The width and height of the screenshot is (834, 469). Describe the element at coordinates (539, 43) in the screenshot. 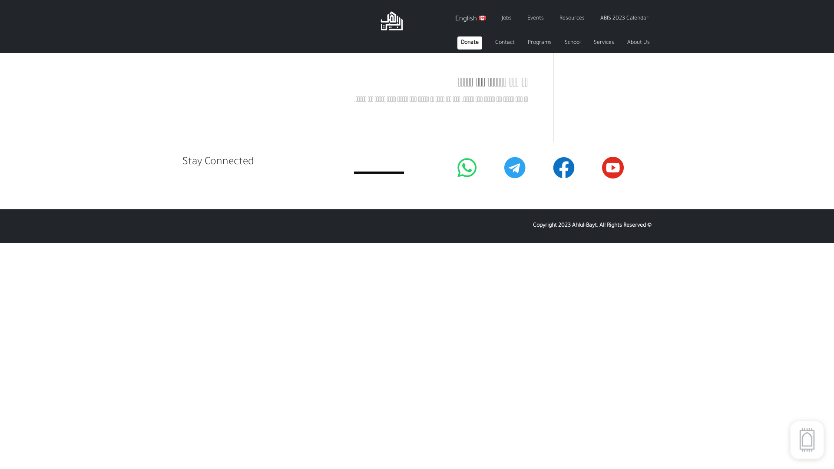

I see `Programs` at that location.